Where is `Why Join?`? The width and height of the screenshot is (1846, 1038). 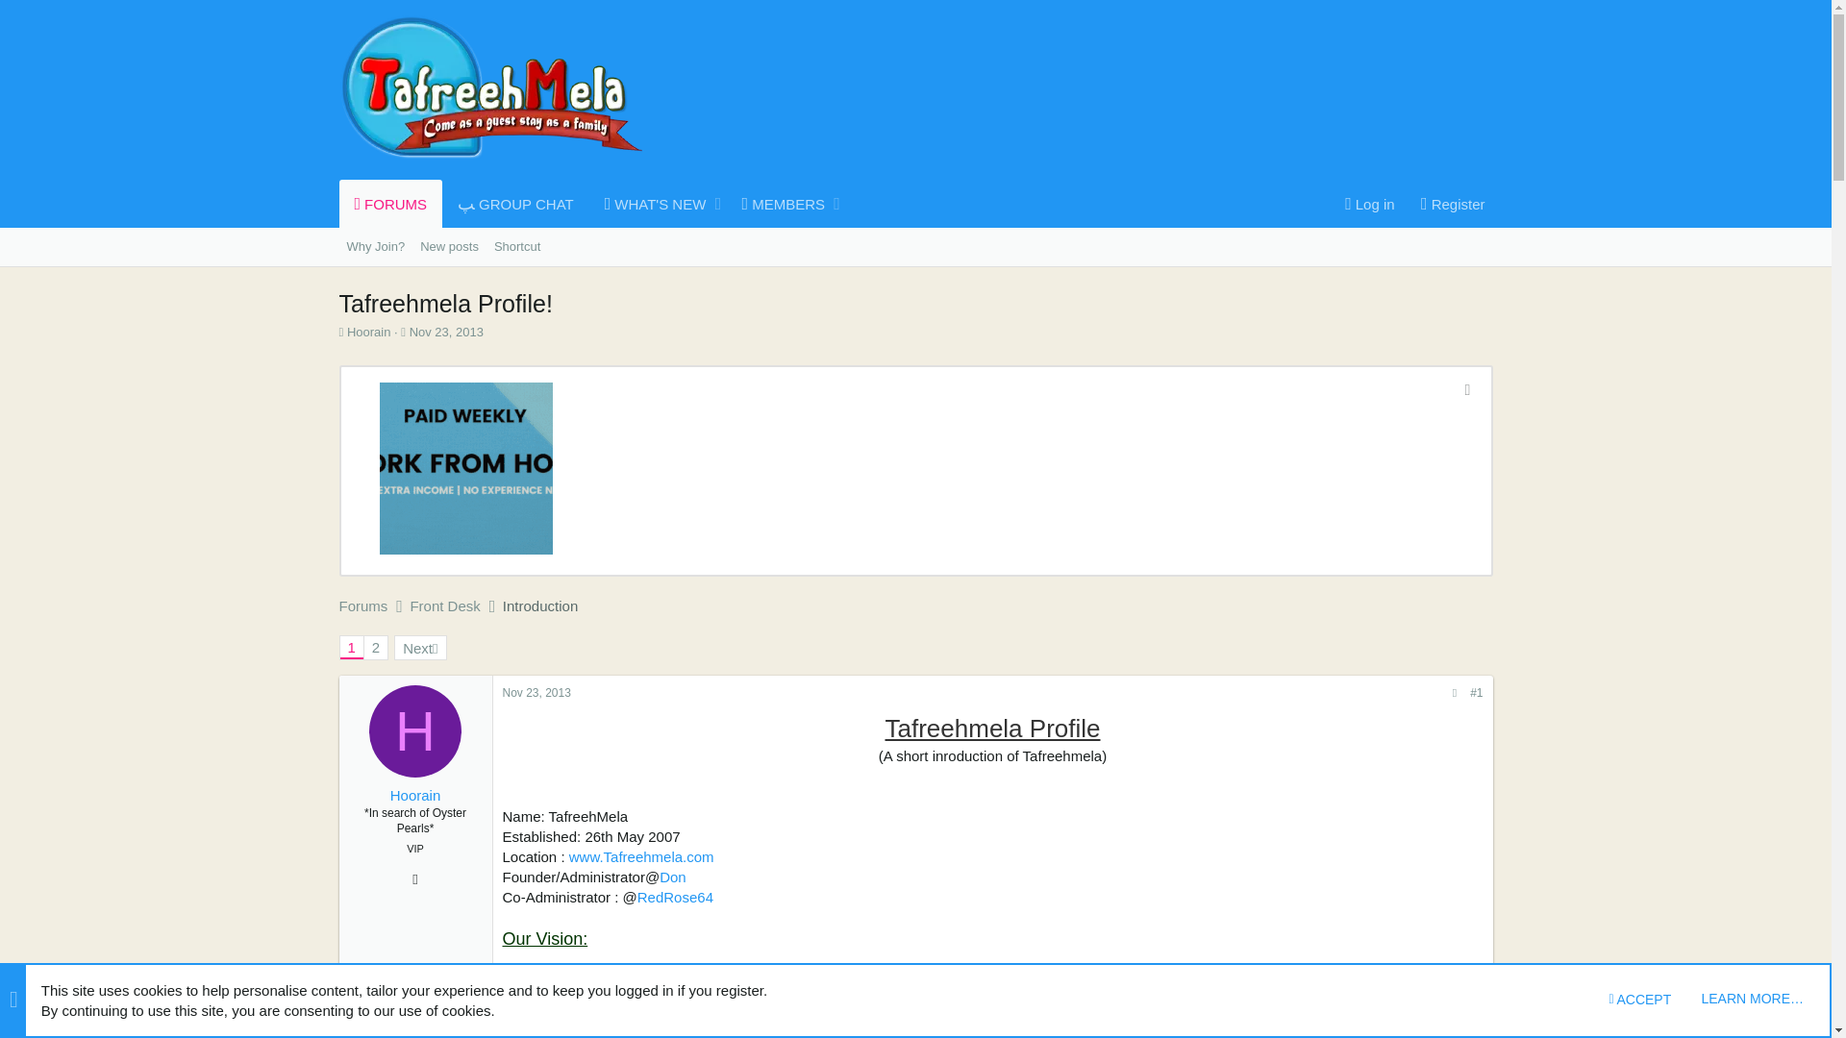 Why Join? is located at coordinates (375, 246).